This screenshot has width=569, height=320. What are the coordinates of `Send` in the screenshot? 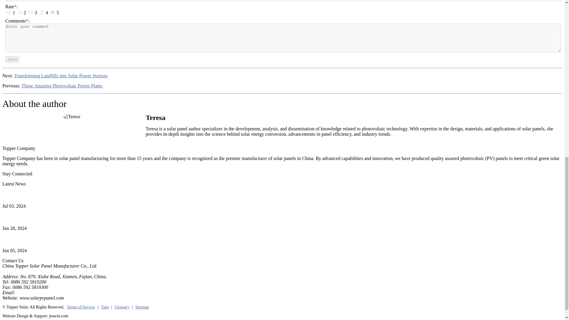 It's located at (12, 59).